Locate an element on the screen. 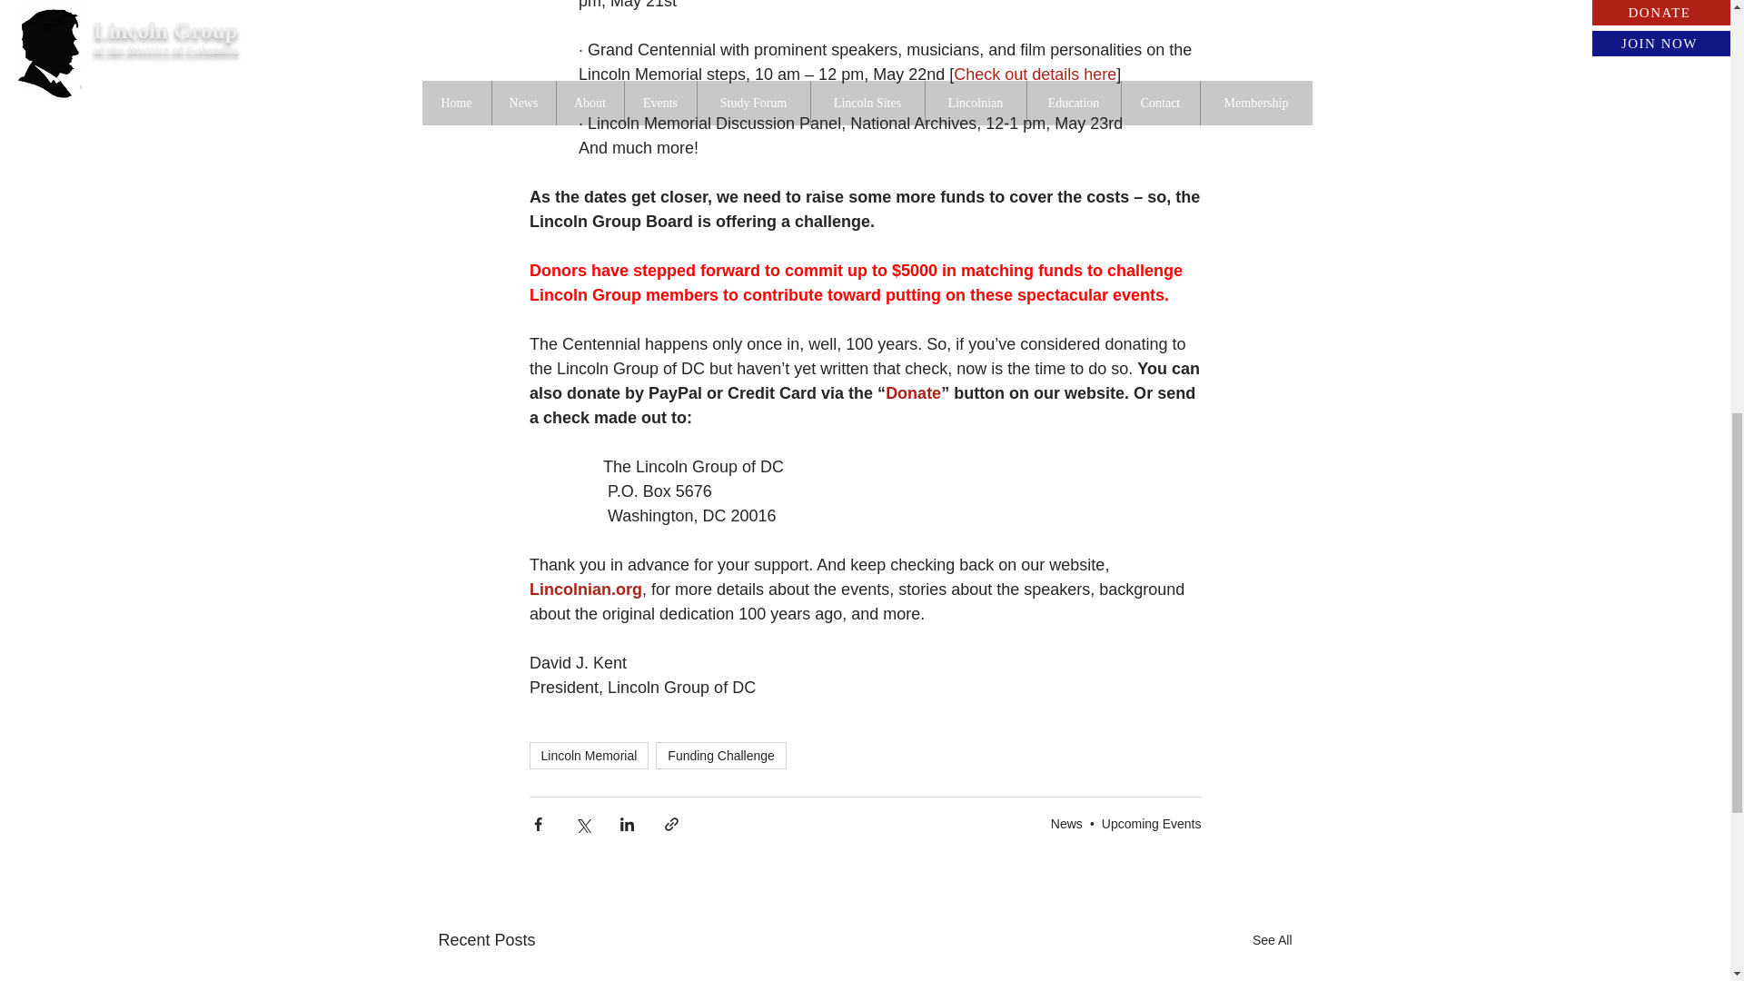 Image resolution: width=1744 pixels, height=981 pixels. Lincolnian.org is located at coordinates (585, 589).